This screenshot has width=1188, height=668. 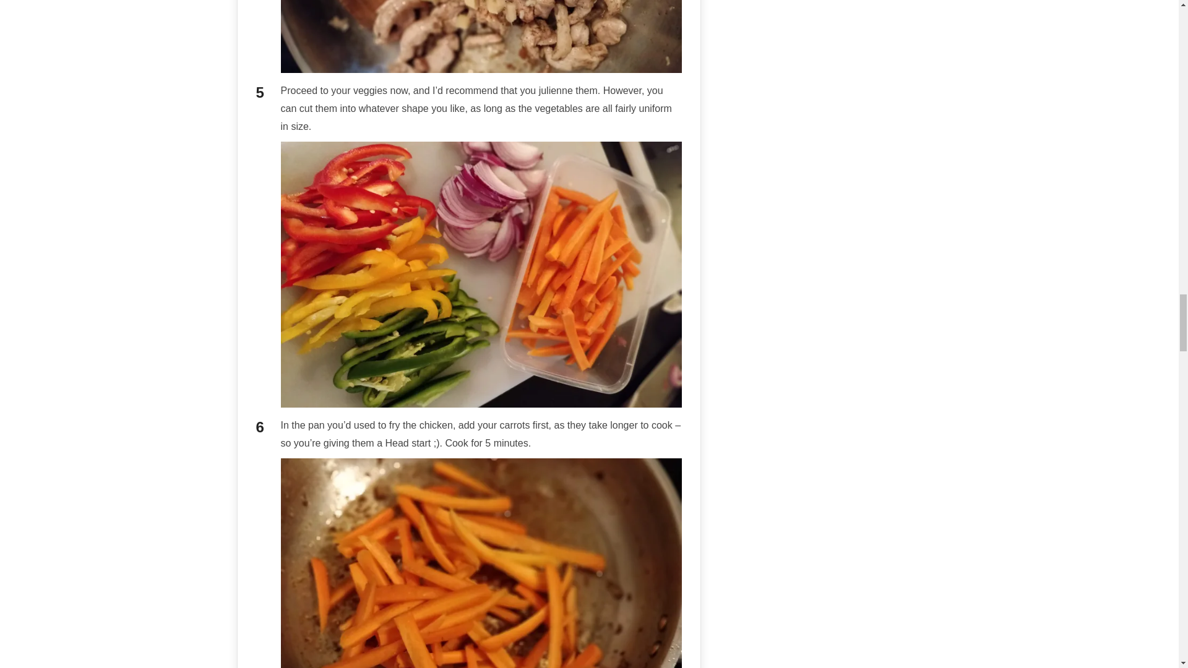 What do you see at coordinates (481, 36) in the screenshot?
I see `Chicken Stir Fry` at bounding box center [481, 36].